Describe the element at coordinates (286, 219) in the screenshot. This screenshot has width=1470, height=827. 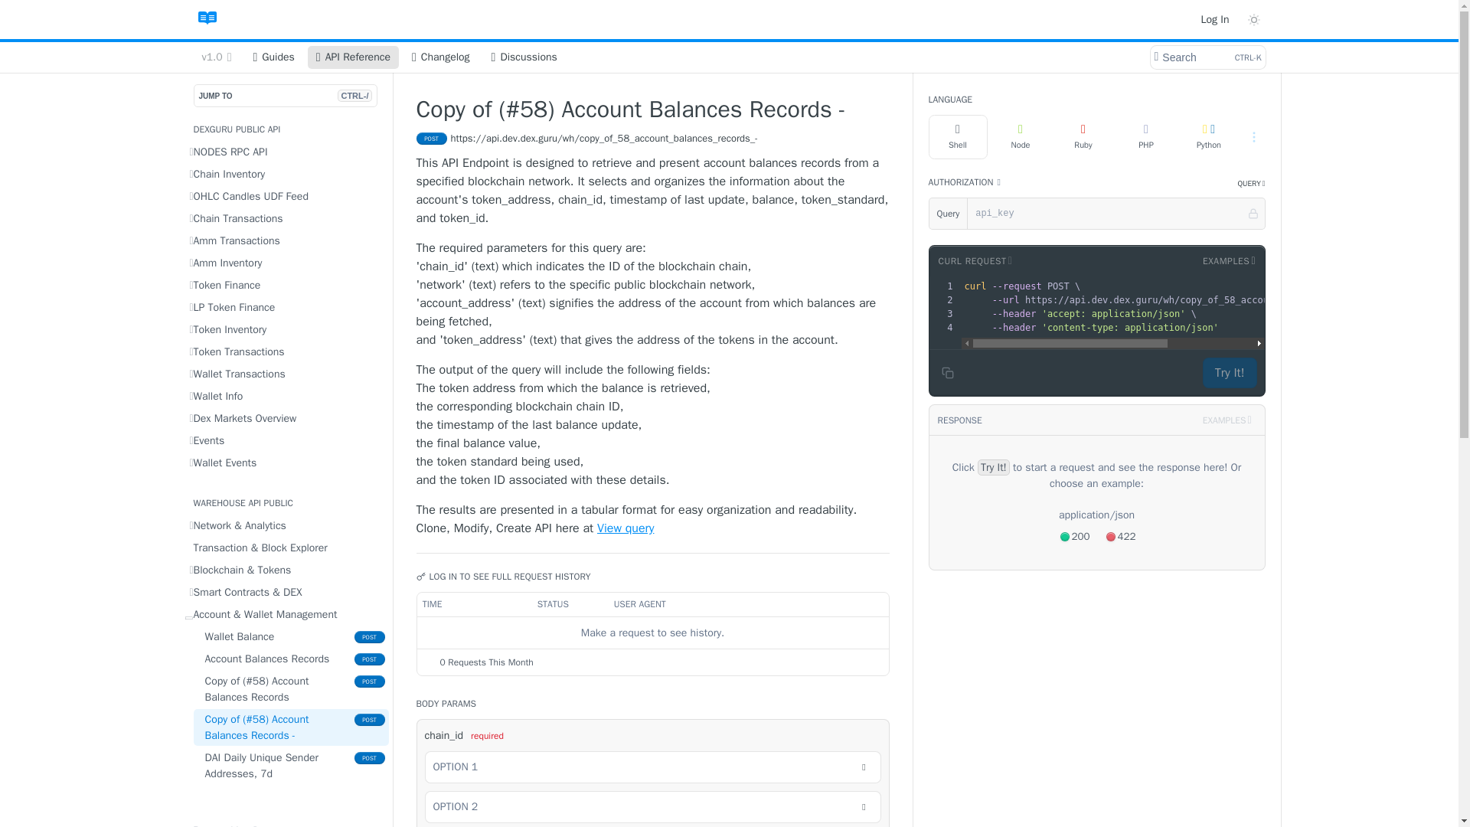
I see `Chain Transactions` at that location.